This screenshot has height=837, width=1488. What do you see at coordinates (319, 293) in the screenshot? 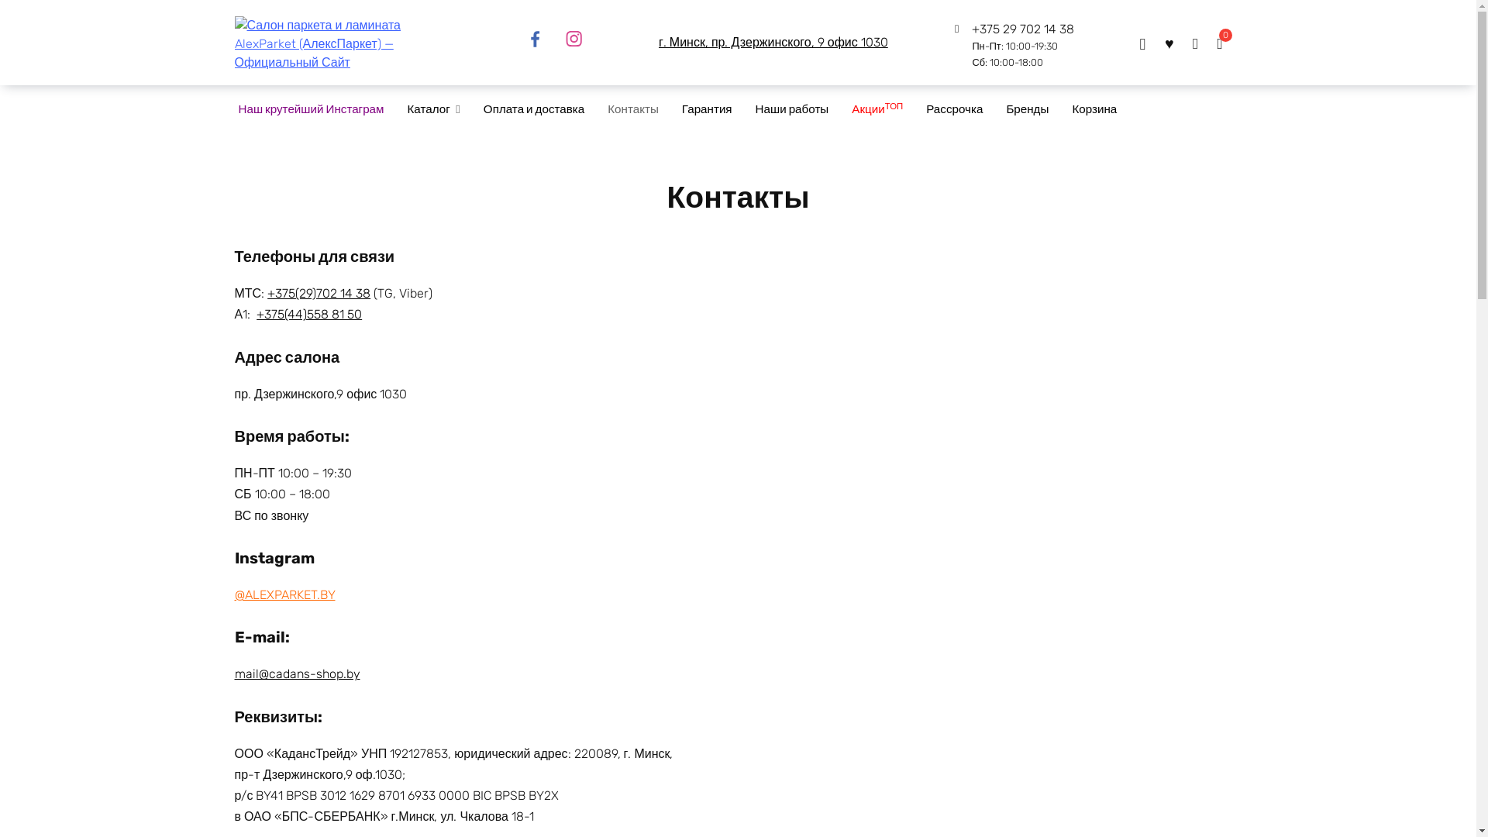
I see `+375(29)702 14 38` at bounding box center [319, 293].